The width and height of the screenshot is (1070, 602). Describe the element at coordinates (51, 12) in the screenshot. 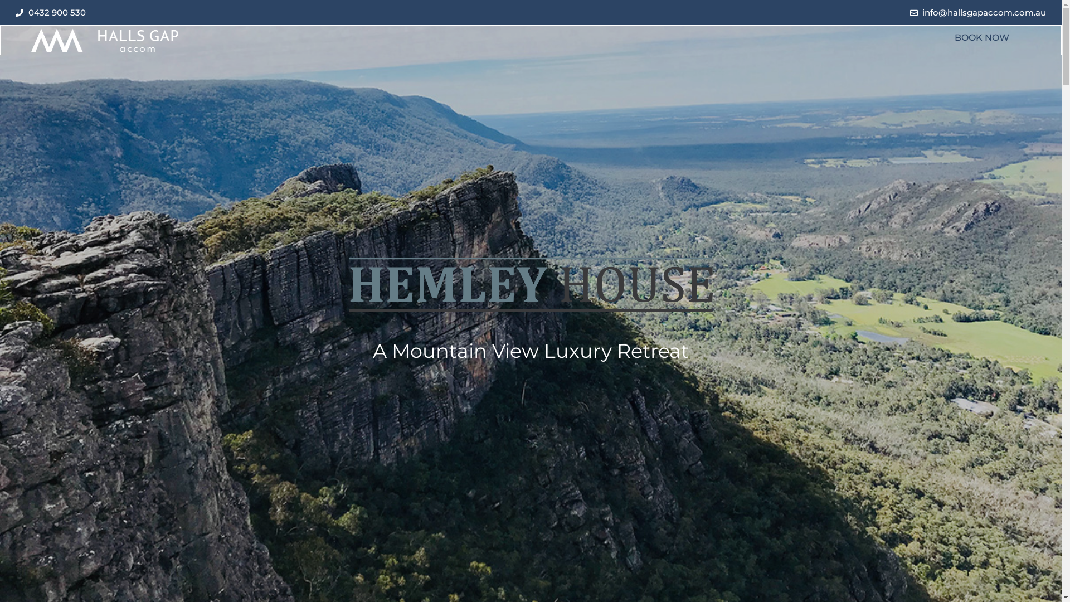

I see `0432 900 530` at that location.